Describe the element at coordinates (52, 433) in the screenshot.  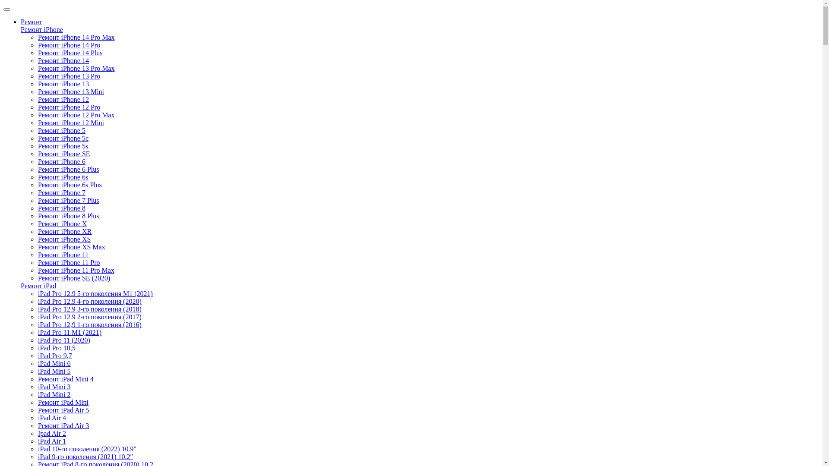
I see `Ipad Air 2` at that location.